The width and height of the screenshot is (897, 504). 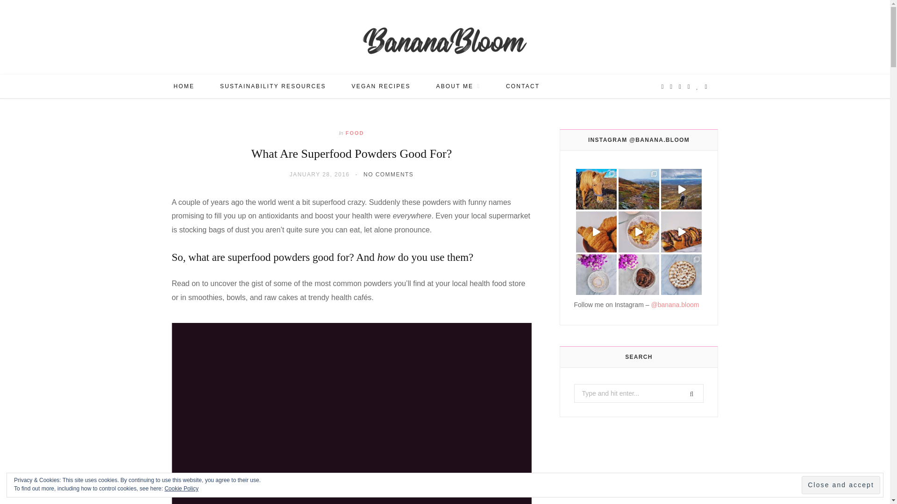 I want to click on Close and accept, so click(x=841, y=485).